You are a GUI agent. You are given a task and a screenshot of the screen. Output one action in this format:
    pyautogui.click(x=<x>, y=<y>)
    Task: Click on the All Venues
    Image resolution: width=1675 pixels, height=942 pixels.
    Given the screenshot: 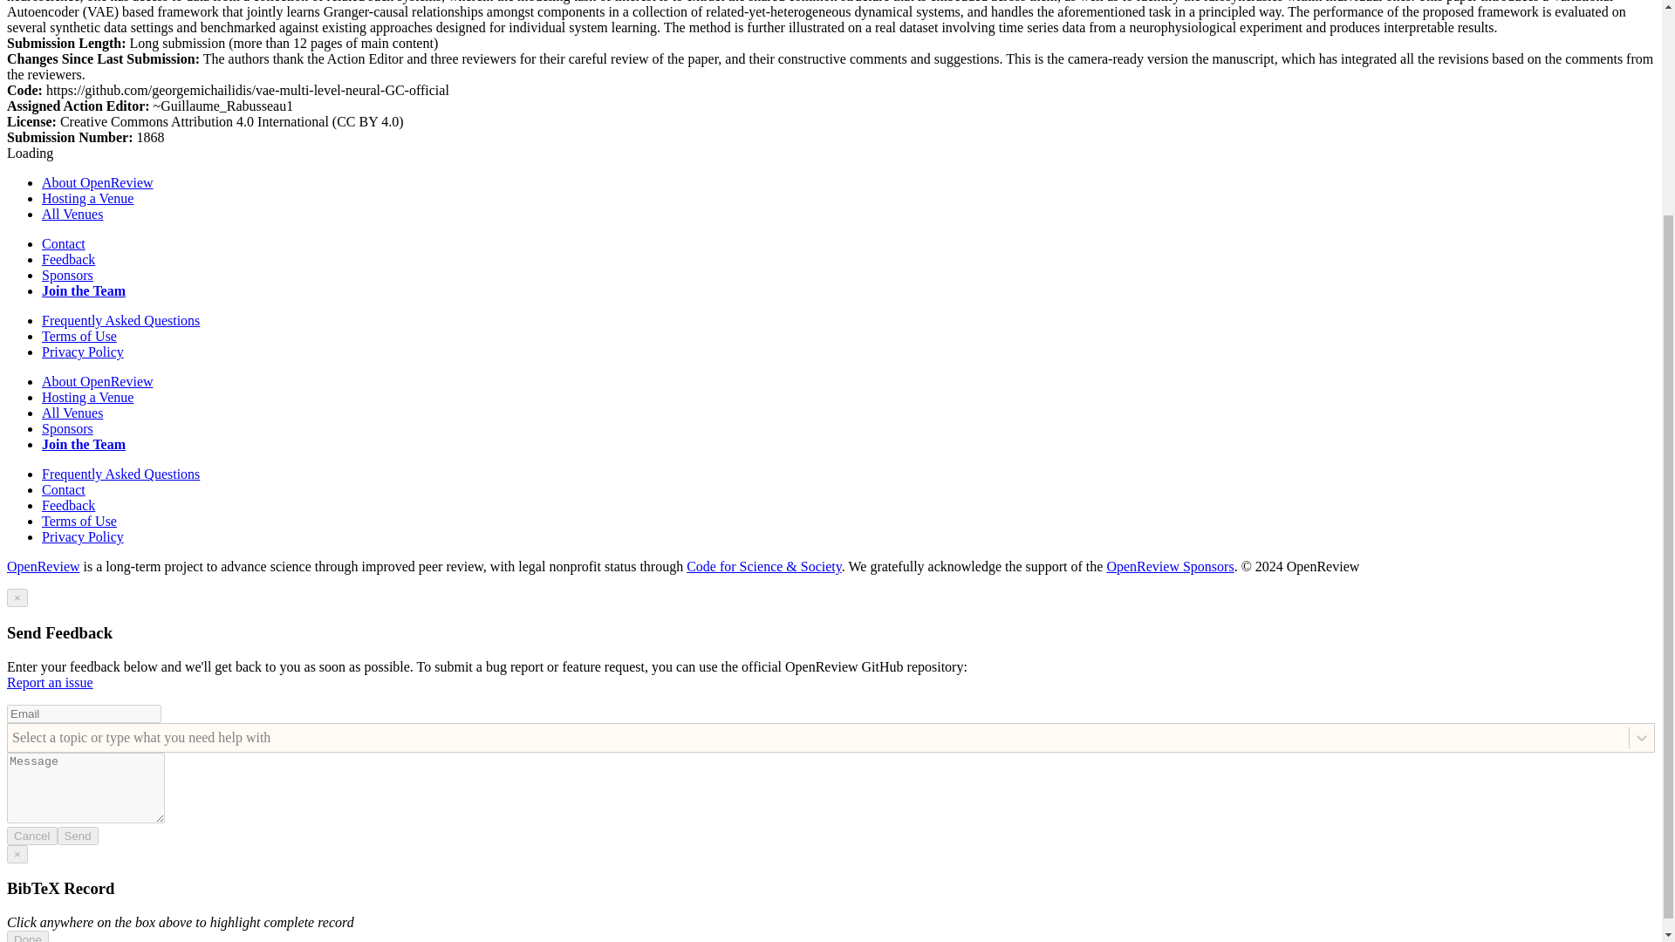 What is the action you would take?
    pyautogui.click(x=72, y=213)
    